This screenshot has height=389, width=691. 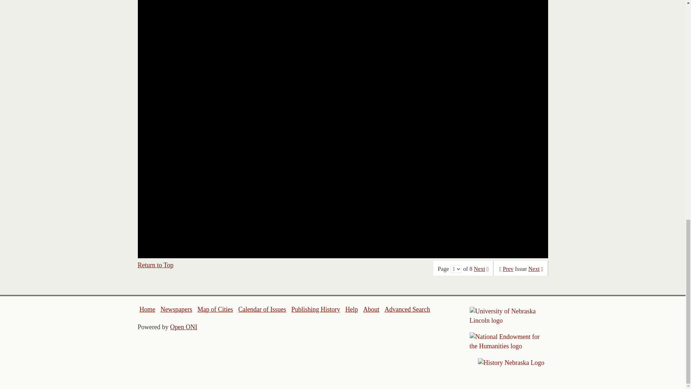 What do you see at coordinates (215, 309) in the screenshot?
I see `Map of Cities` at bounding box center [215, 309].